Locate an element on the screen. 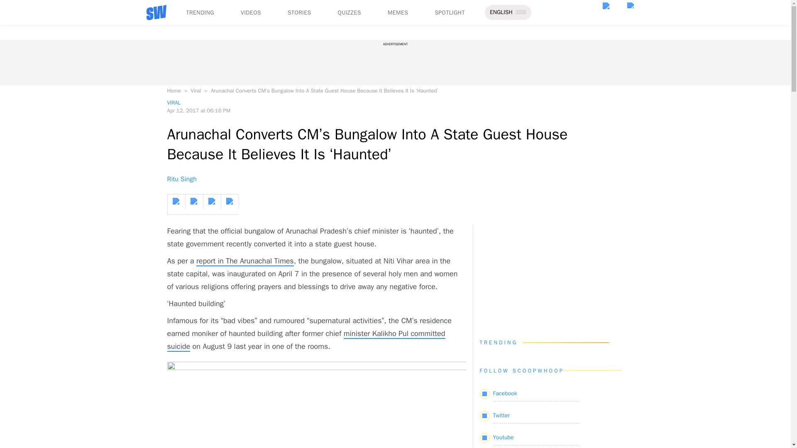 This screenshot has width=797, height=448. MEMES is located at coordinates (398, 12).